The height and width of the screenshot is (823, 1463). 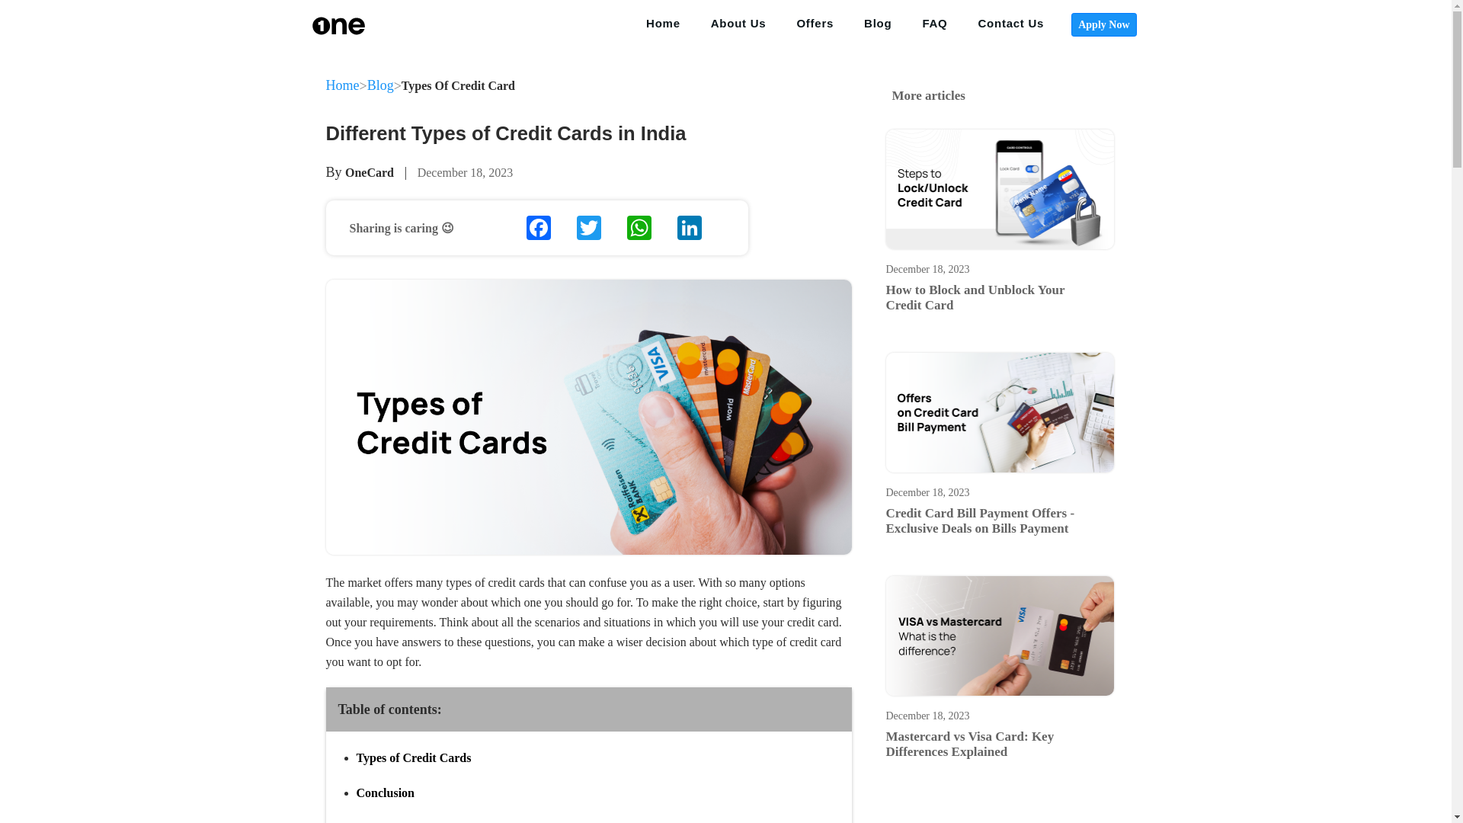 I want to click on Conclusion, so click(x=386, y=793).